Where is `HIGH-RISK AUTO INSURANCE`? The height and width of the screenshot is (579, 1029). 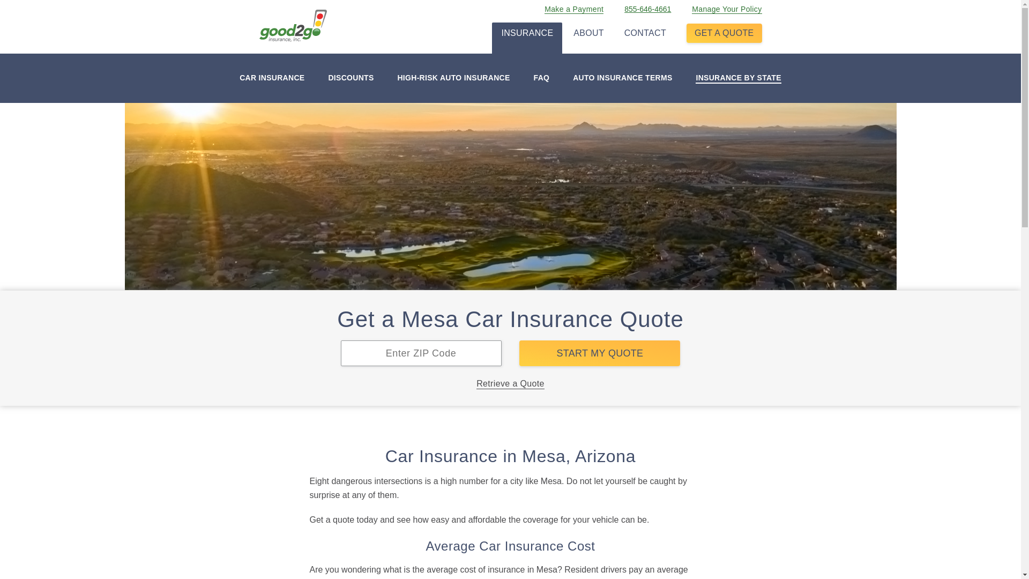
HIGH-RISK AUTO INSURANCE is located at coordinates (453, 78).